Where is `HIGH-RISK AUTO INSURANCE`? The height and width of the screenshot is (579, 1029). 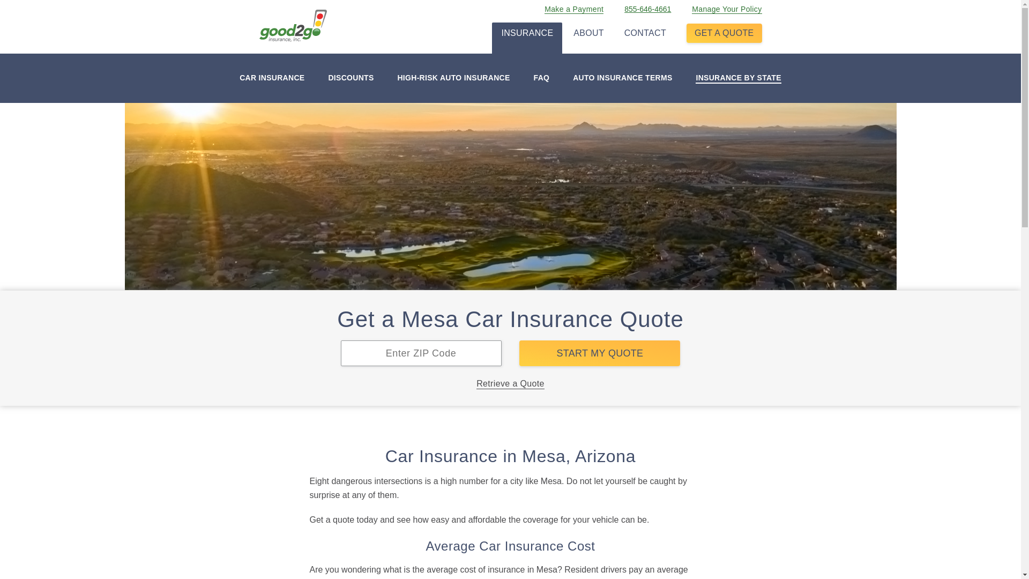
HIGH-RISK AUTO INSURANCE is located at coordinates (453, 78).